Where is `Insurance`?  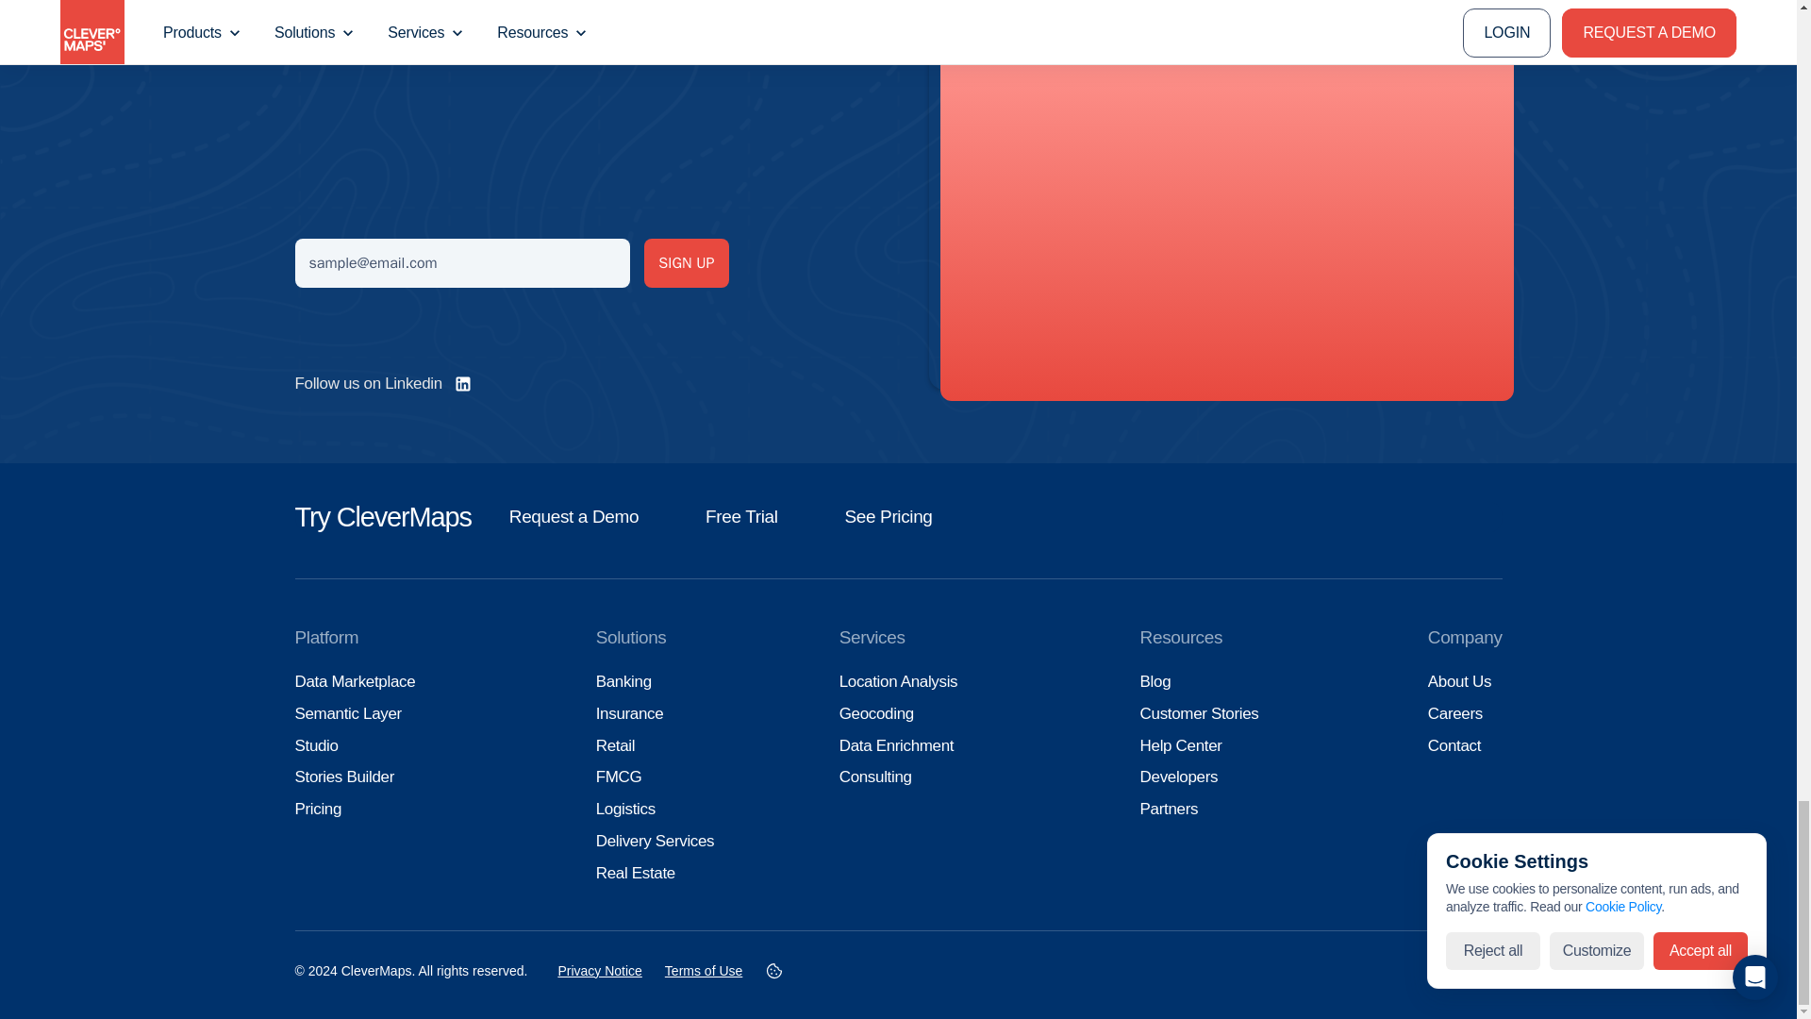 Insurance is located at coordinates (630, 713).